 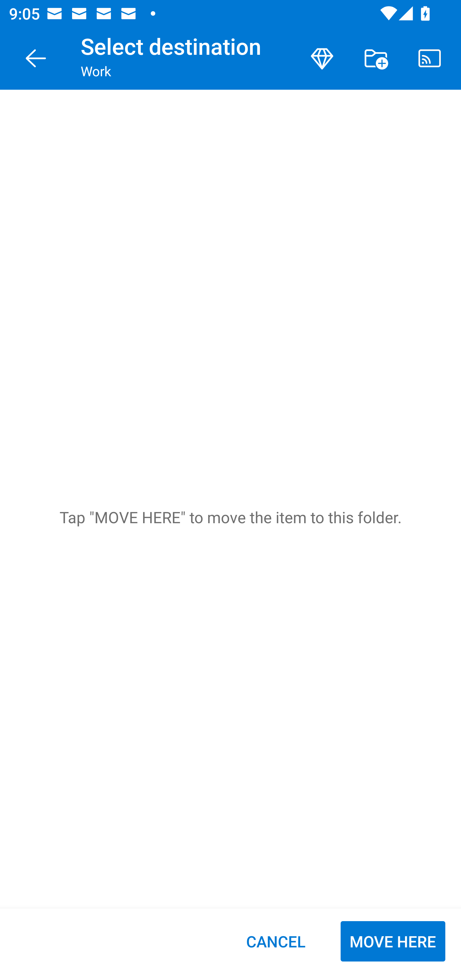 I want to click on CANCEL, so click(x=276, y=941).